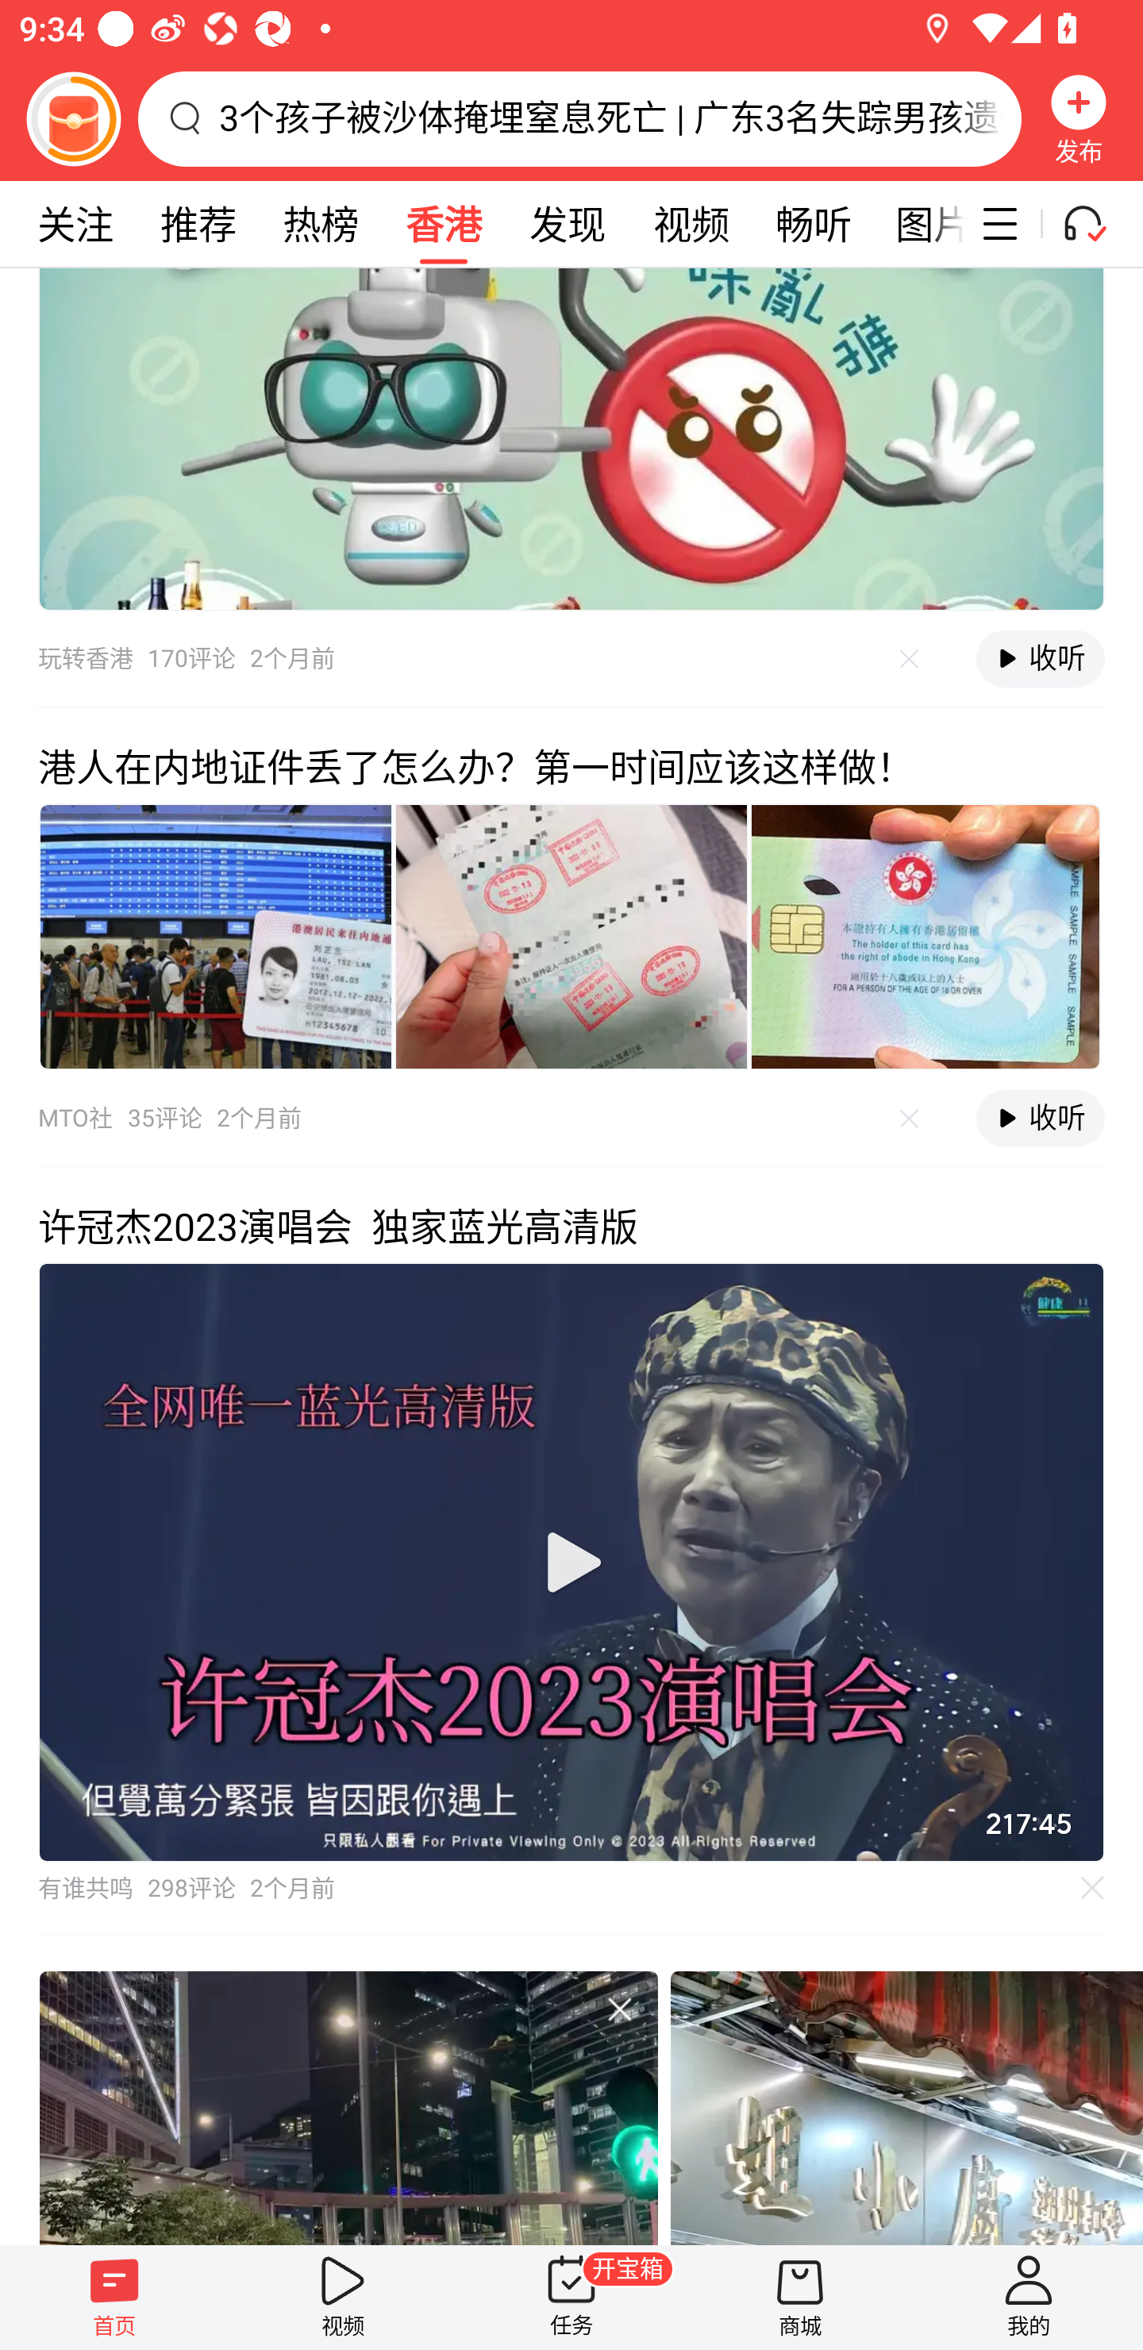 This screenshot has width=1143, height=2350. What do you see at coordinates (1040, 659) in the screenshot?
I see `收听` at bounding box center [1040, 659].